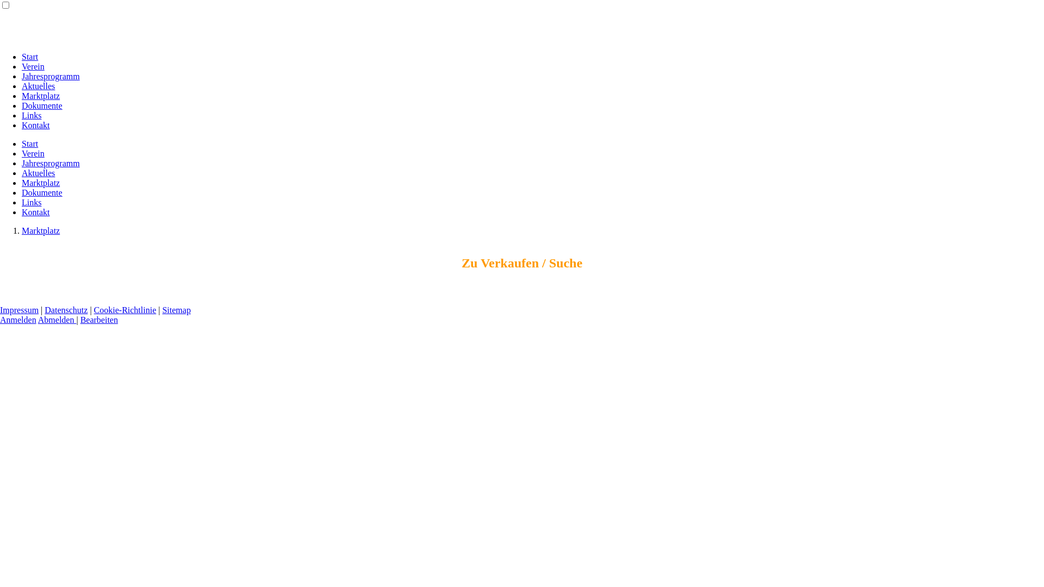 This screenshot has height=587, width=1044. Describe the element at coordinates (32, 115) in the screenshot. I see `Links` at that location.